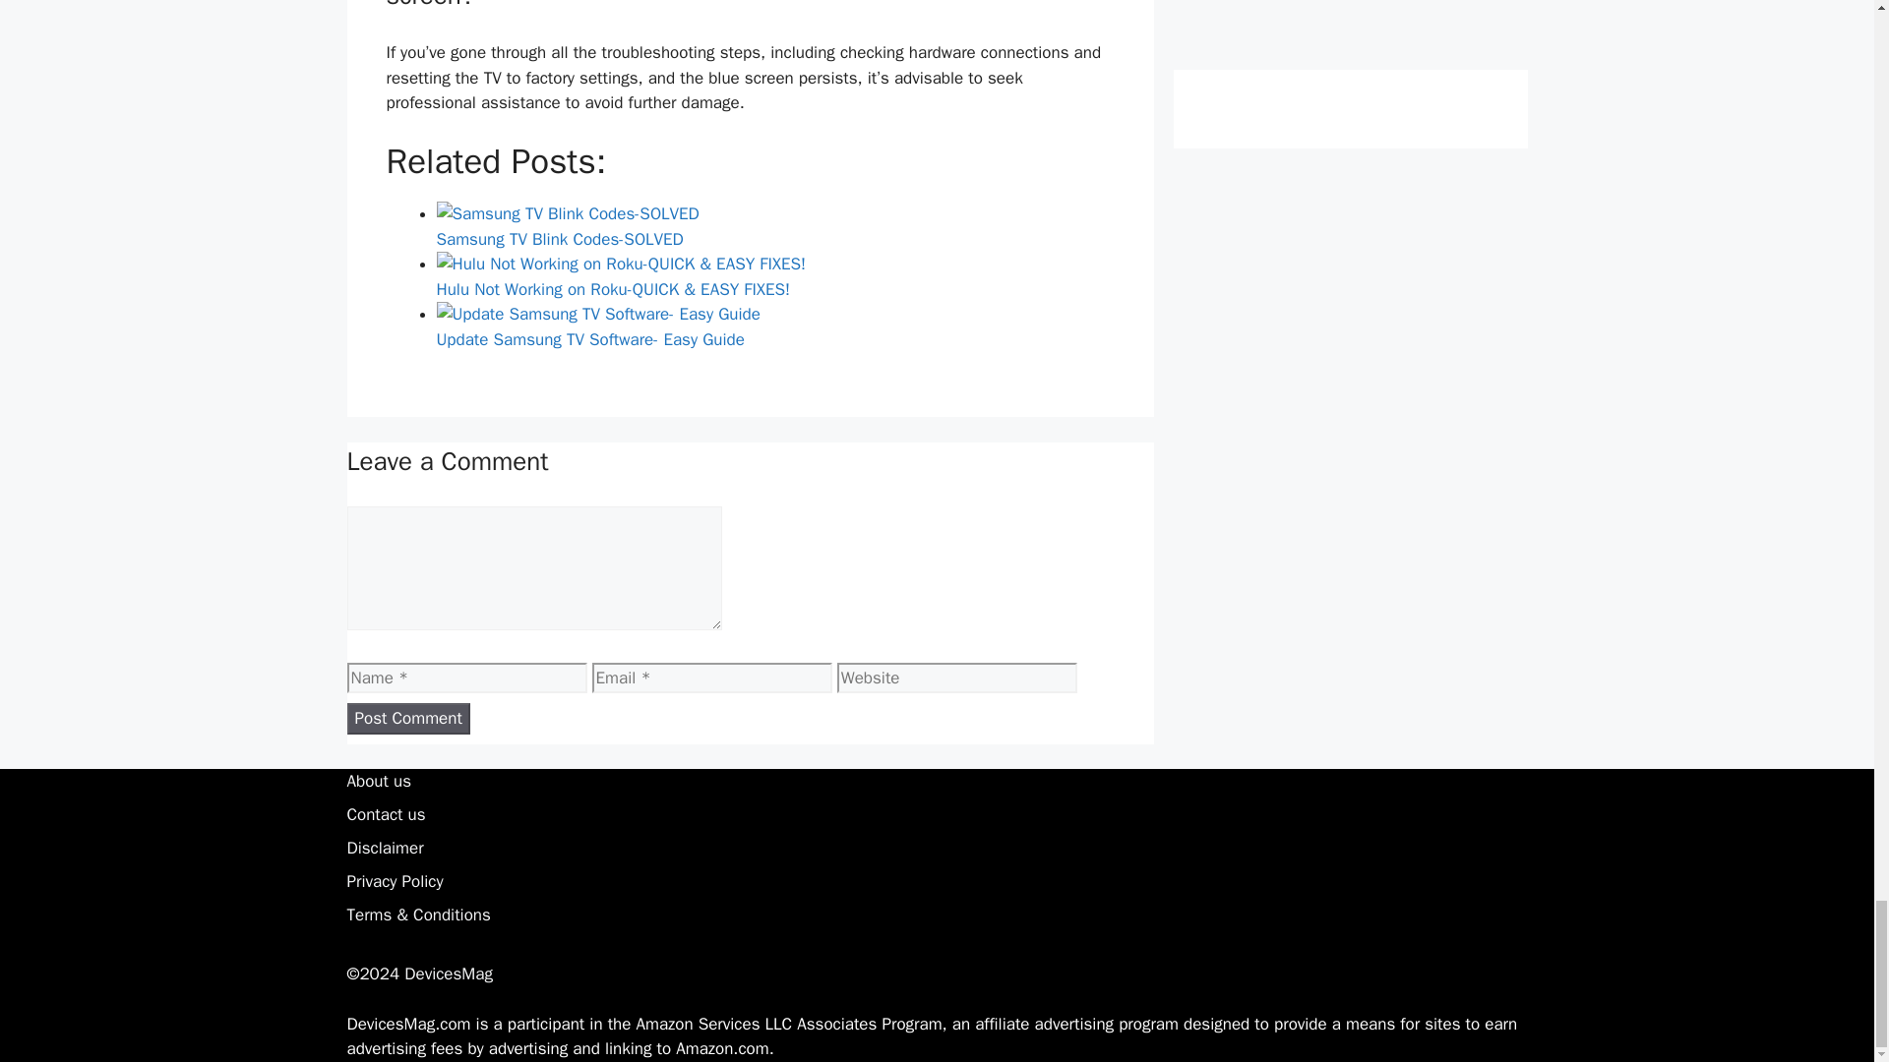  Describe the element at coordinates (775, 325) in the screenshot. I see `Update Samsung TV Software- Easy Guide` at that location.